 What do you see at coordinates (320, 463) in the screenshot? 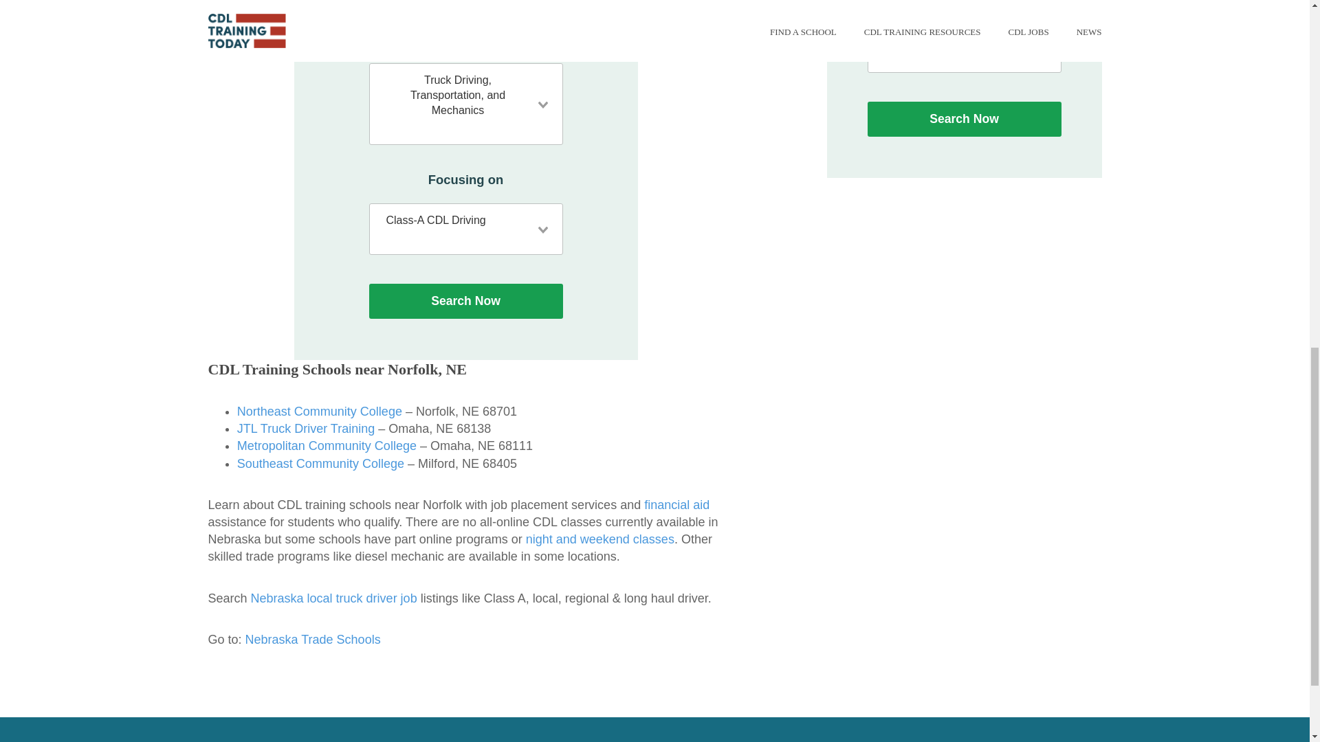
I see `Southeast Community College` at bounding box center [320, 463].